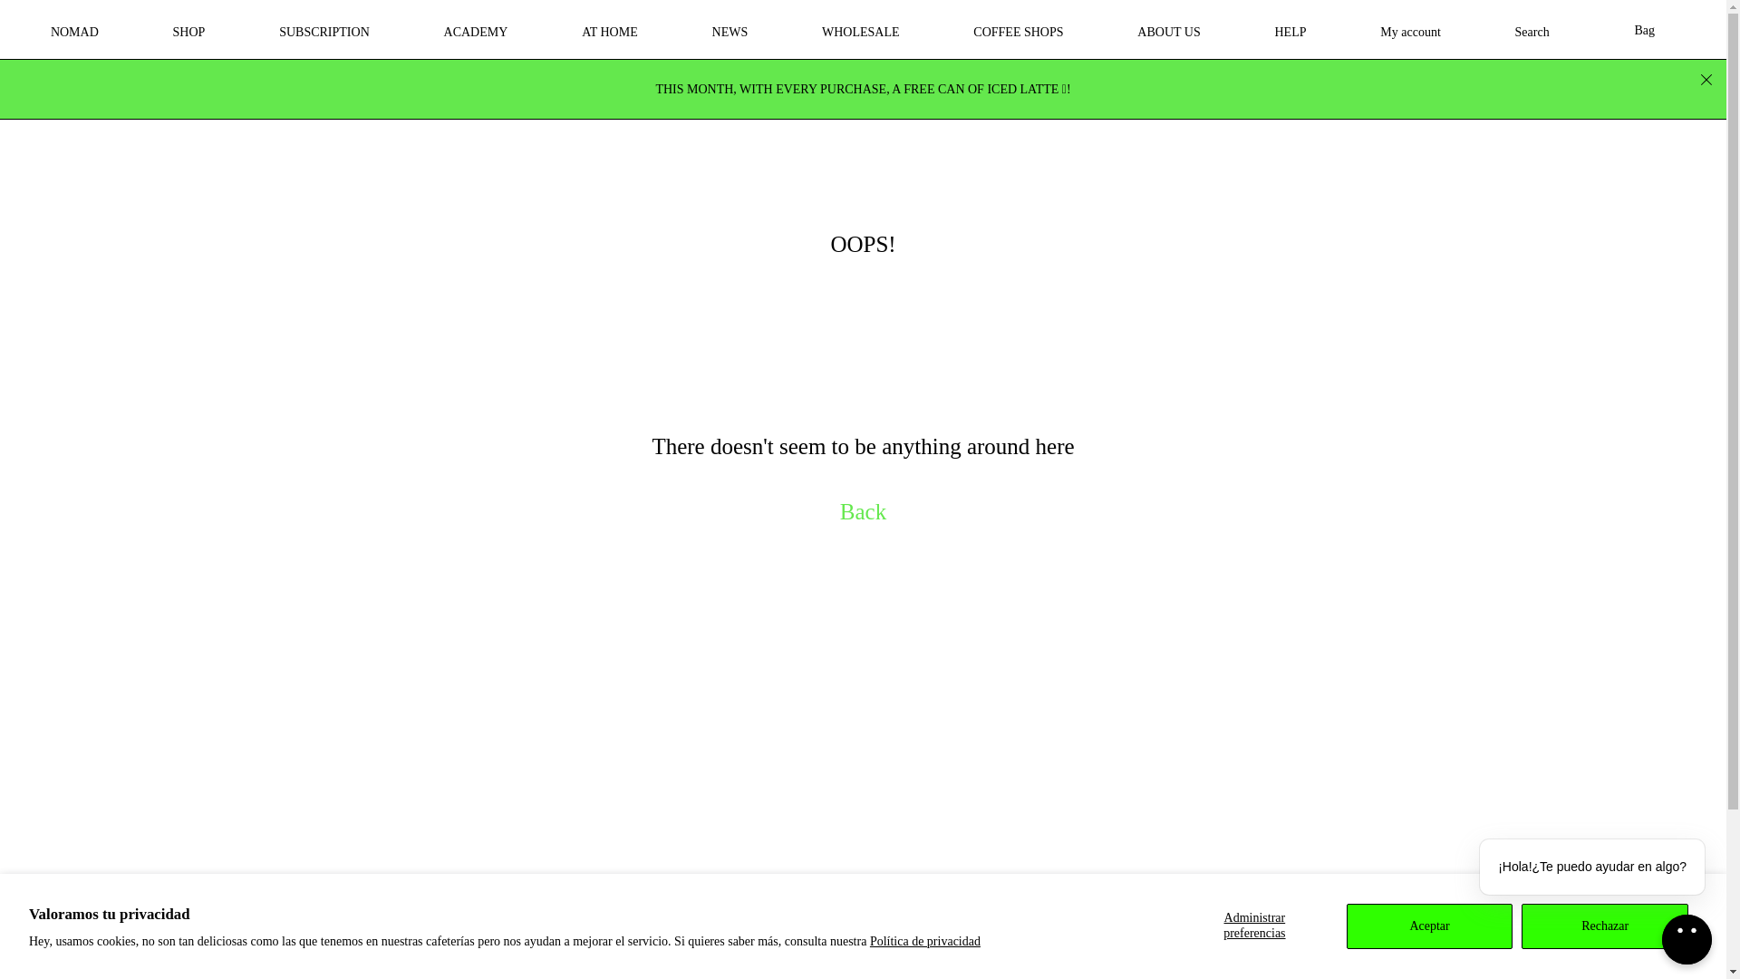 This screenshot has width=1740, height=979. What do you see at coordinates (324, 31) in the screenshot?
I see `SUBSCRIPTION` at bounding box center [324, 31].